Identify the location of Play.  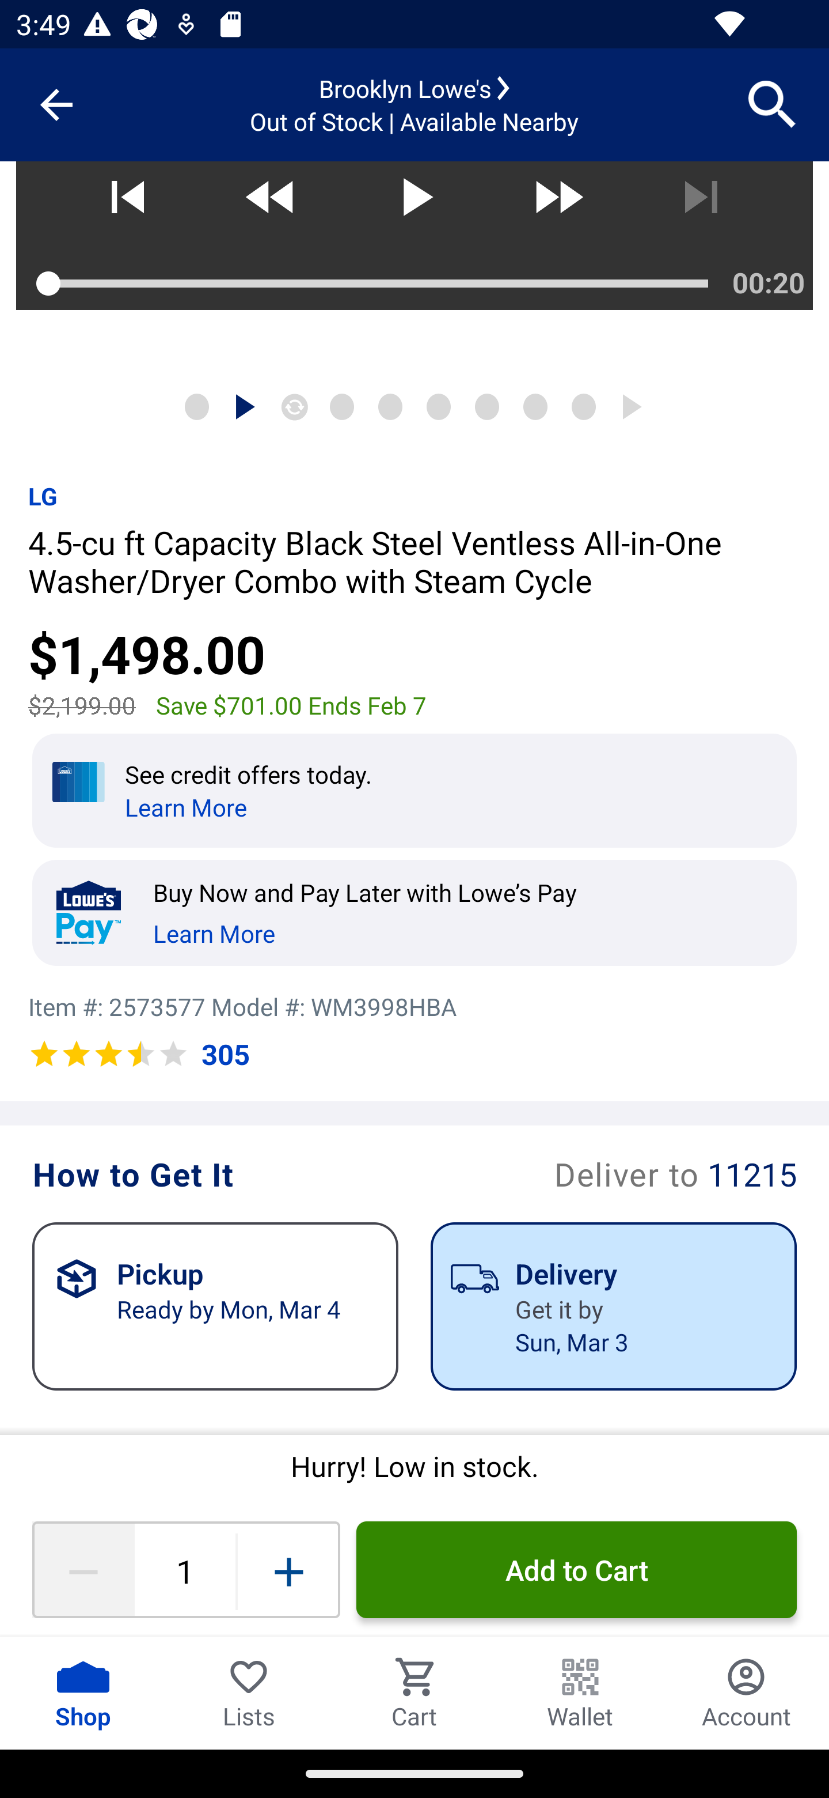
(413, 205).